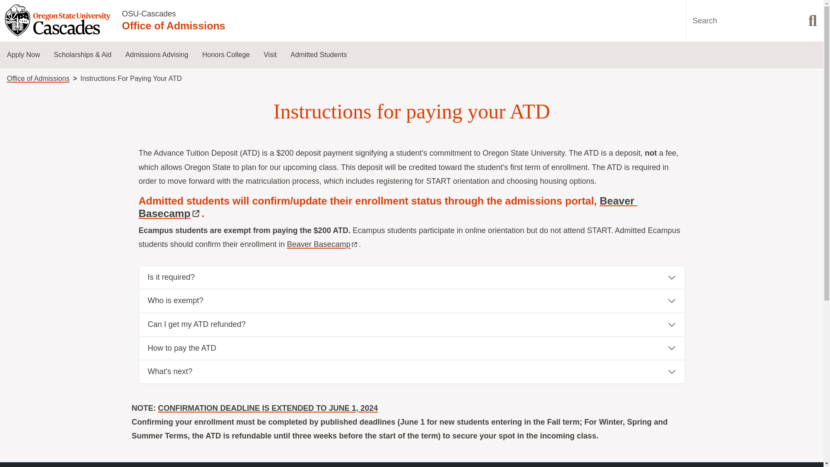 The image size is (830, 467). I want to click on Link is external, so click(196, 214).